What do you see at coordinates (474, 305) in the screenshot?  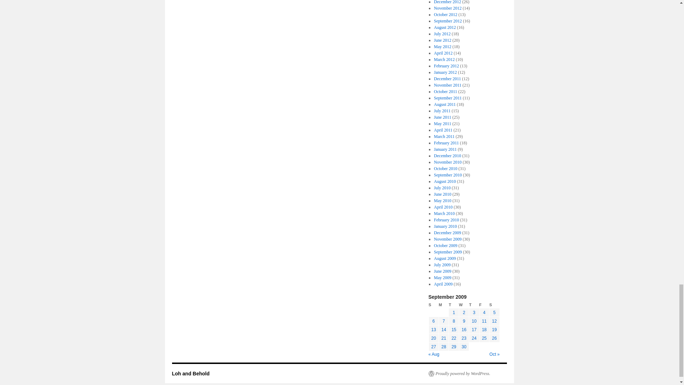 I see `Thursday` at bounding box center [474, 305].